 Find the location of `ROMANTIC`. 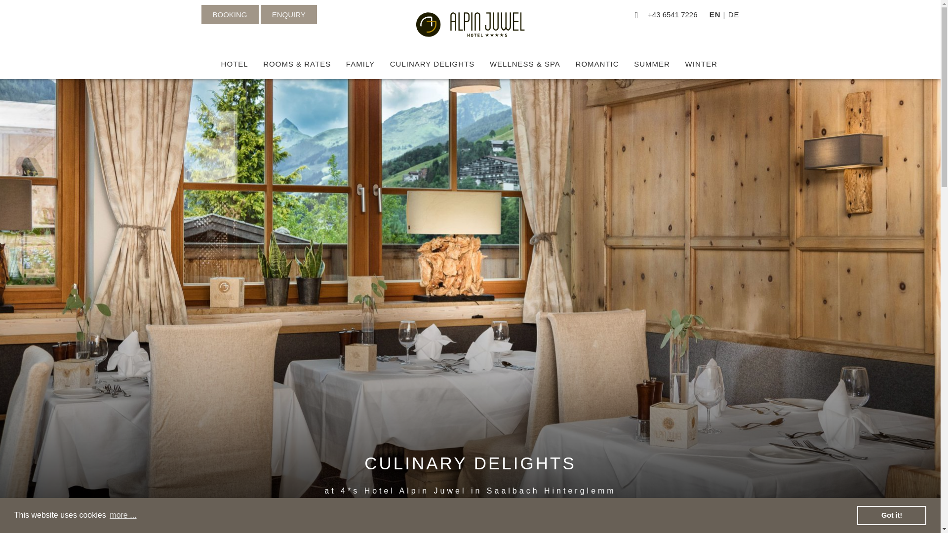

ROMANTIC is located at coordinates (597, 64).